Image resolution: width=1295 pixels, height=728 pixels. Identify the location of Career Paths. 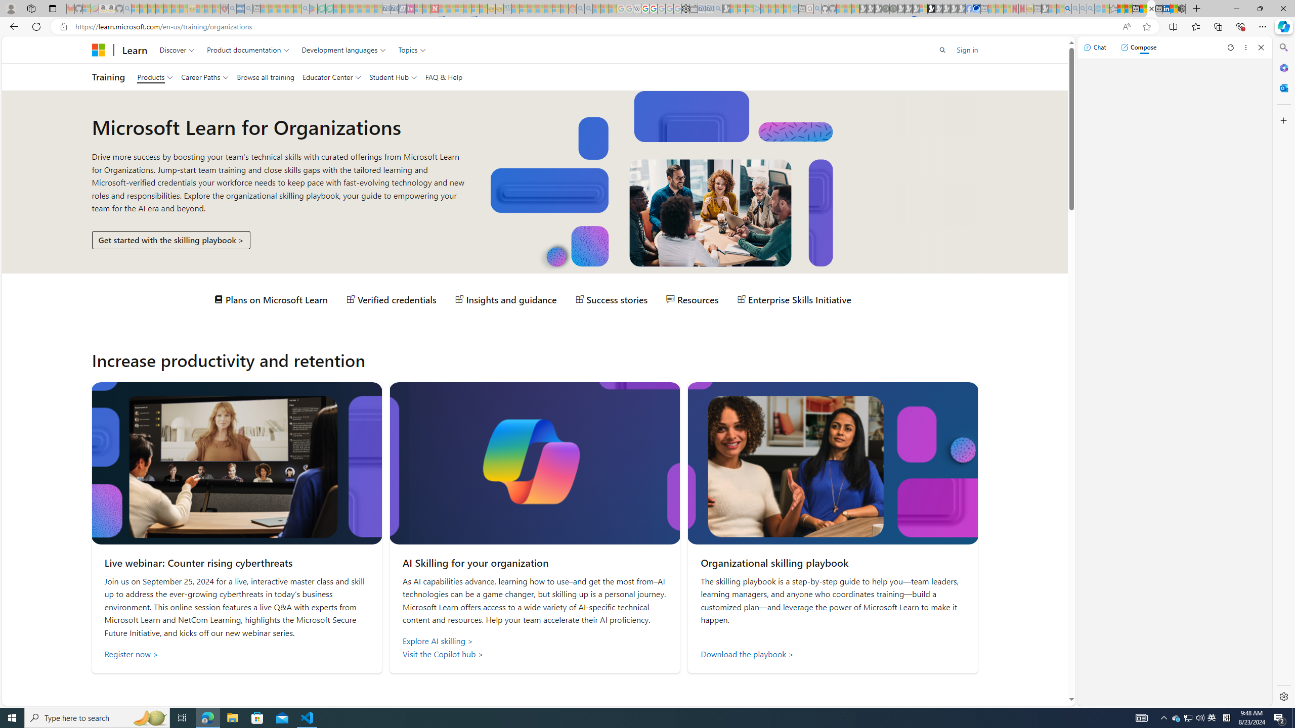
(205, 77).